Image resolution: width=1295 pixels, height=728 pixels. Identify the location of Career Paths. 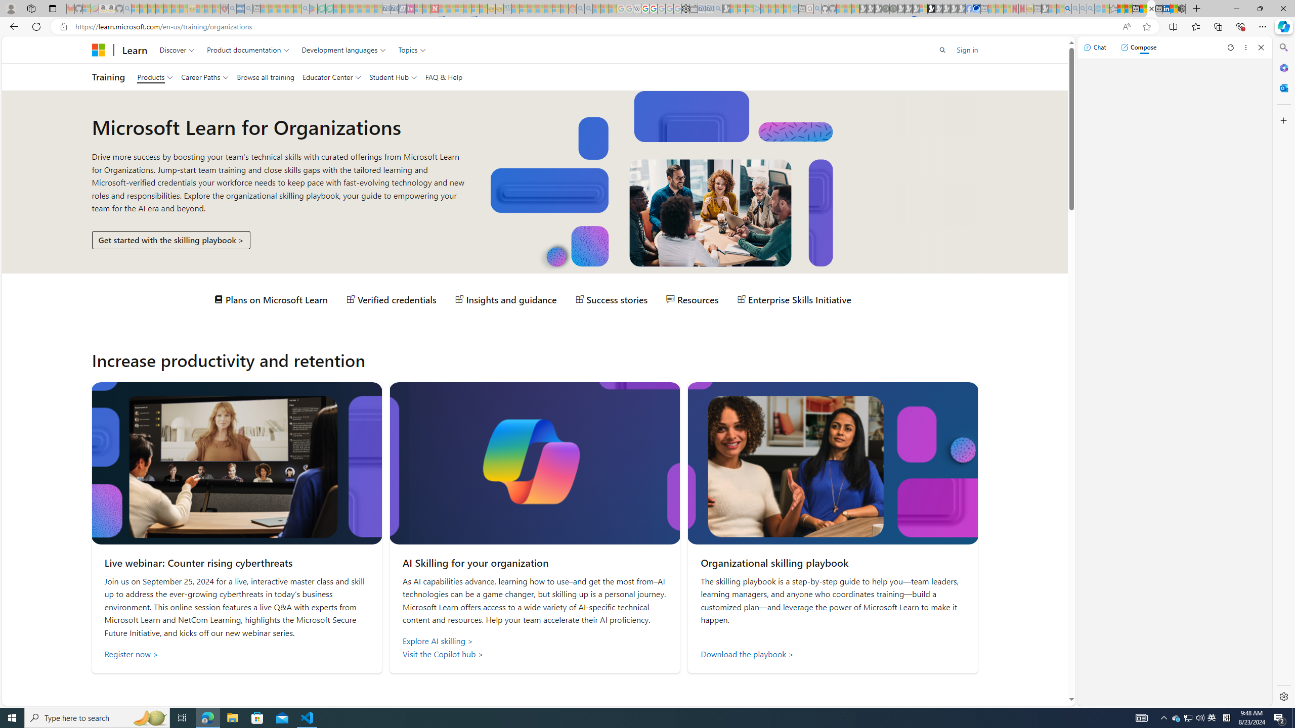
(205, 77).